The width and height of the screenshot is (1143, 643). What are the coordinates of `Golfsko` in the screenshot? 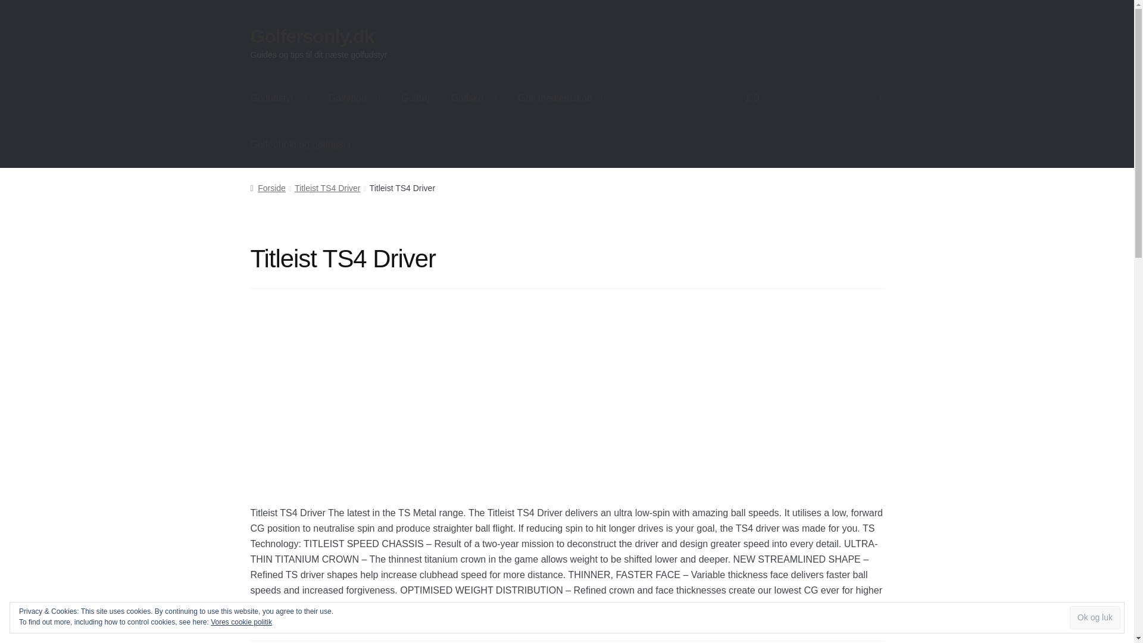 It's located at (474, 98).